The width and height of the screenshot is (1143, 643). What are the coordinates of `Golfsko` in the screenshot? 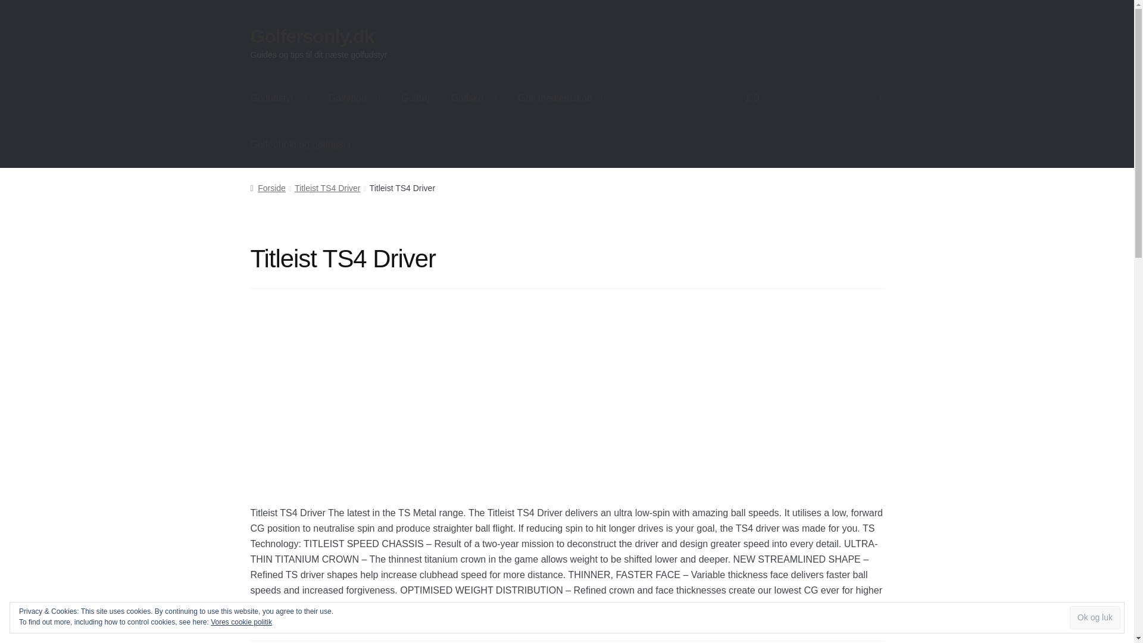 It's located at (474, 98).